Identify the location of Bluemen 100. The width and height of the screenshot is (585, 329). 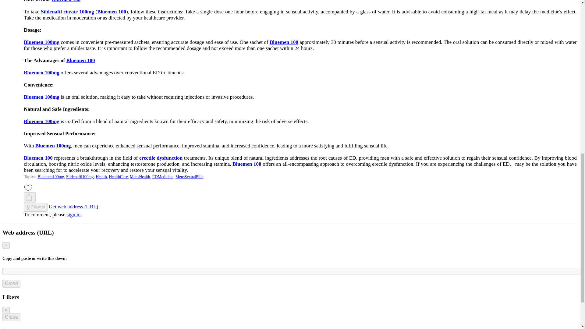
(66, 1).